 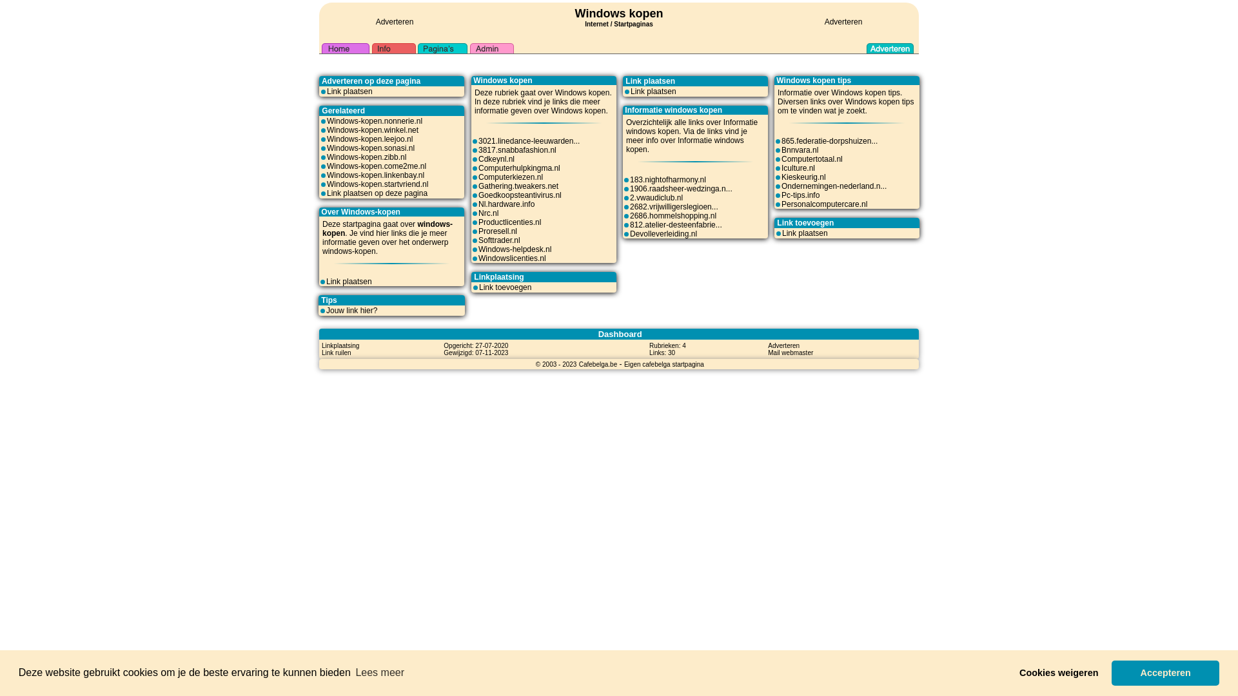 What do you see at coordinates (829, 141) in the screenshot?
I see `865.federatie-dorpshuizen...` at bounding box center [829, 141].